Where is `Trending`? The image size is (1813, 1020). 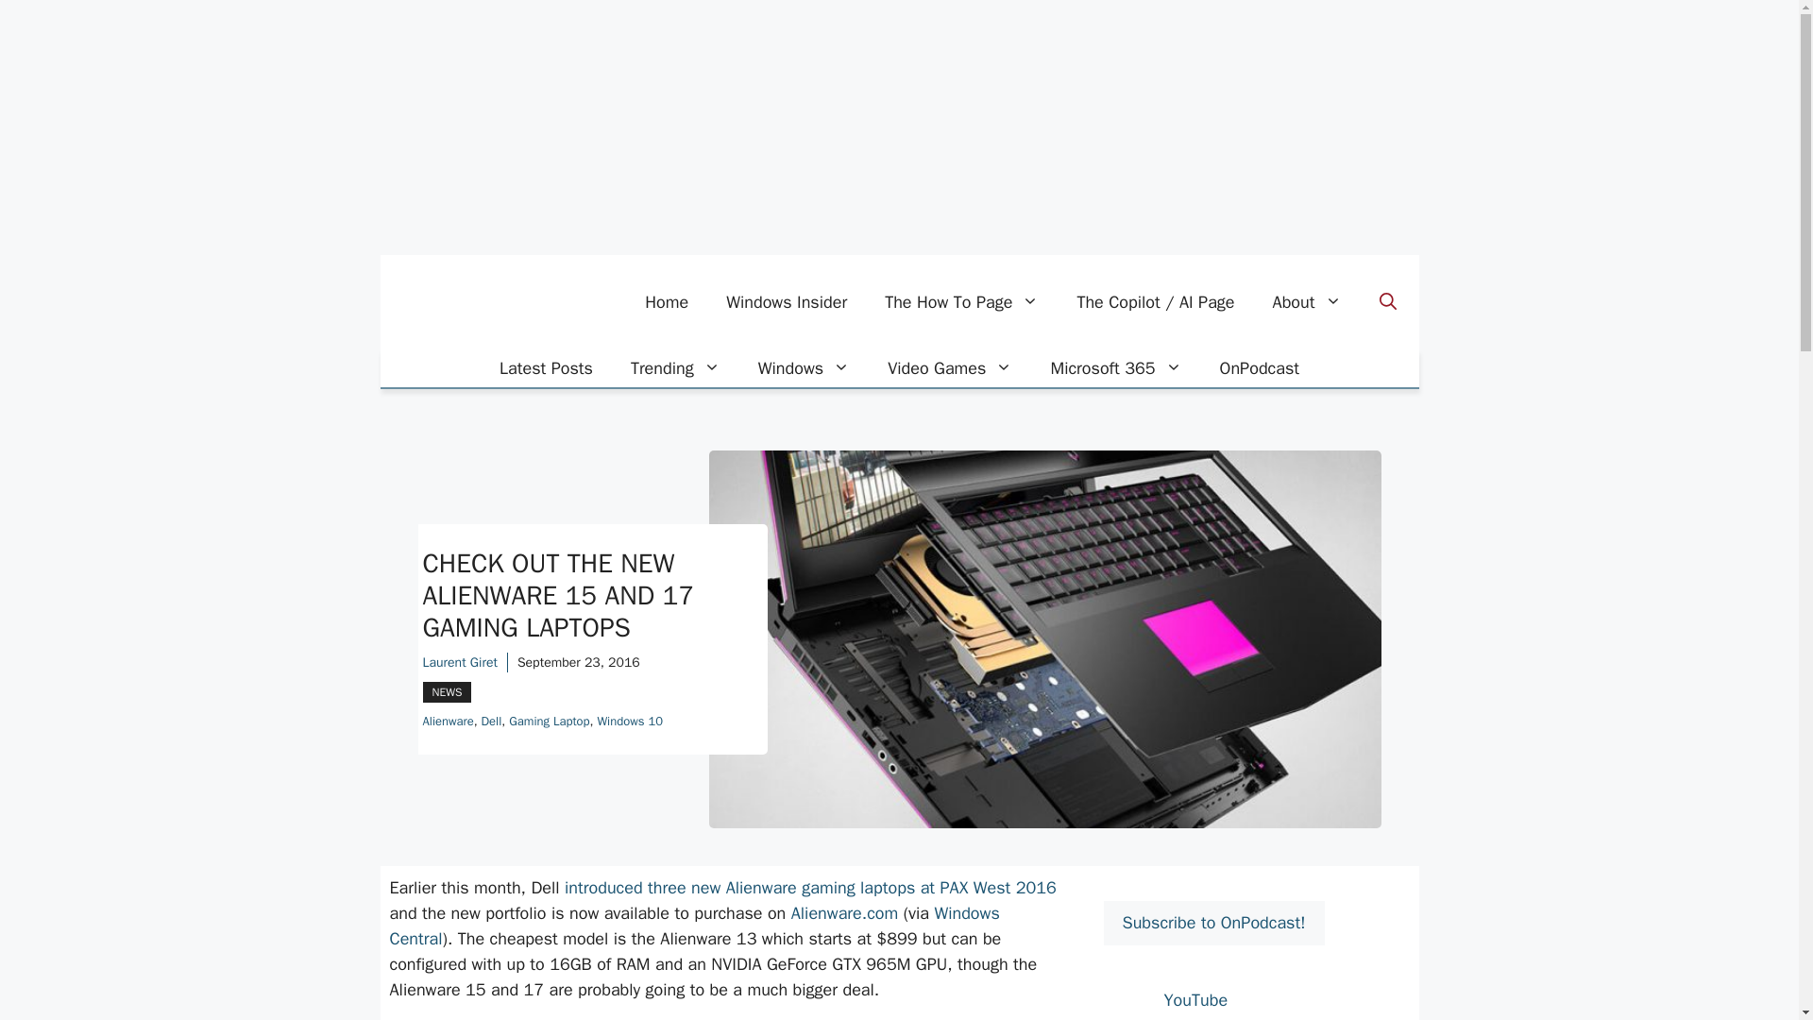
Trending is located at coordinates (676, 368).